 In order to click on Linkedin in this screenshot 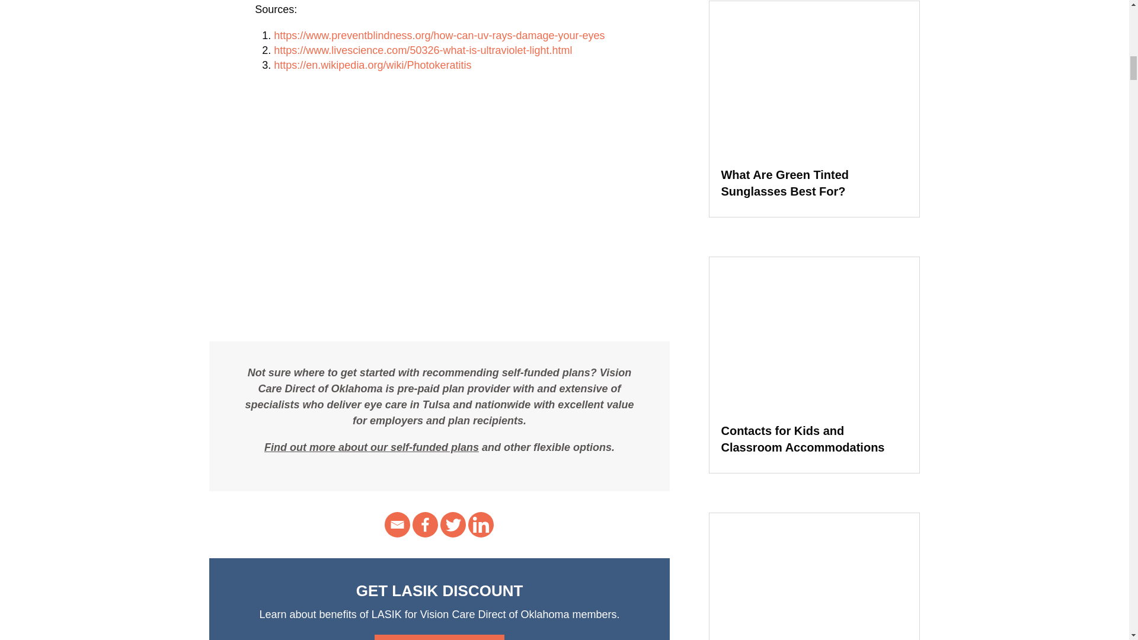, I will do `click(481, 525)`.